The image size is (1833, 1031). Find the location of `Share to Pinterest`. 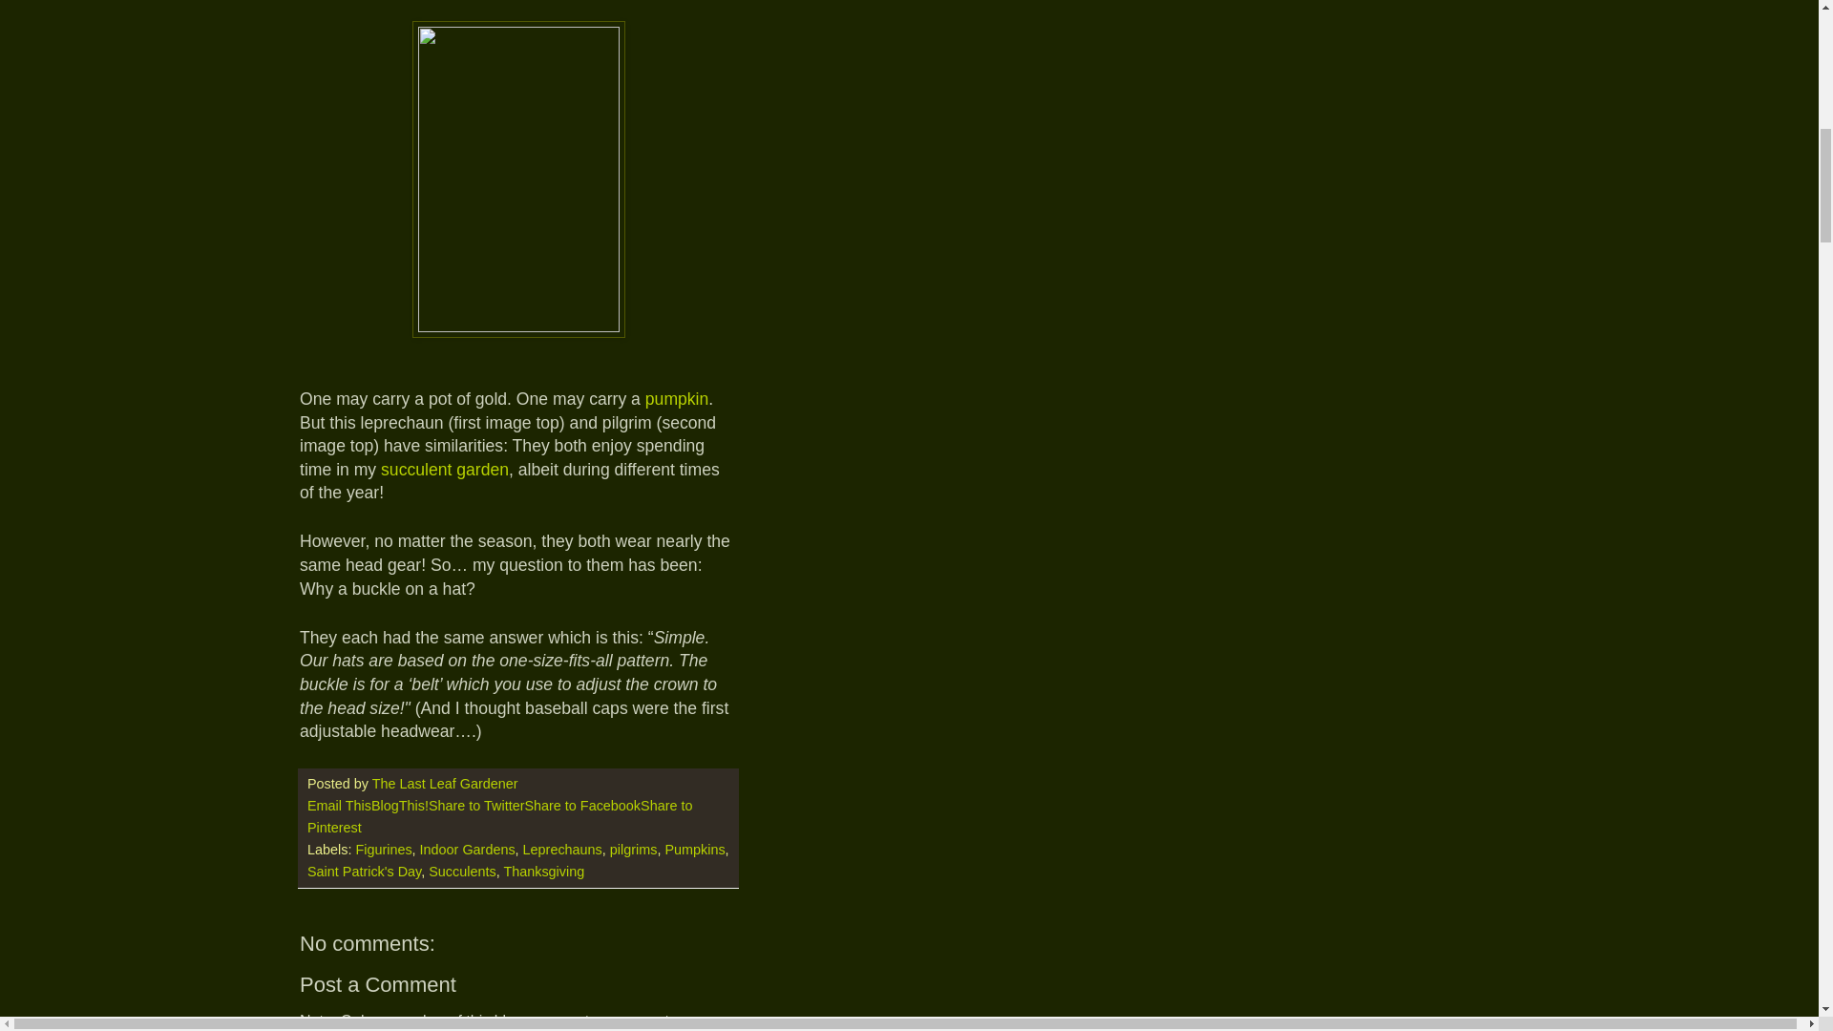

Share to Pinterest is located at coordinates (500, 815).